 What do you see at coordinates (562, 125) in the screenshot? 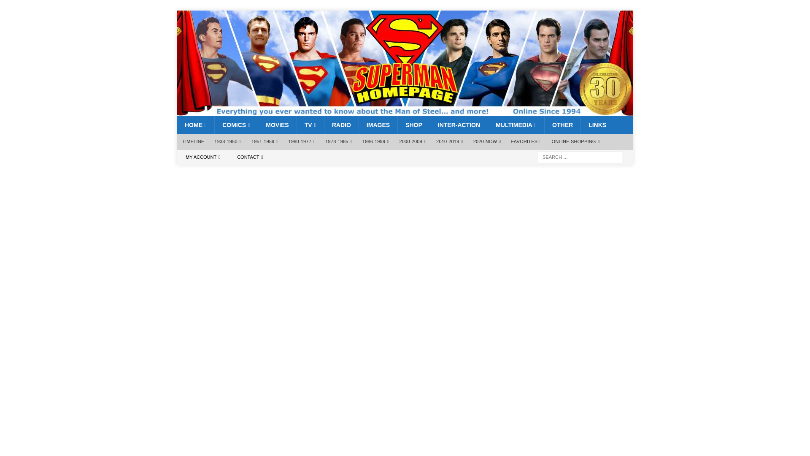
I see `OTHER` at bounding box center [562, 125].